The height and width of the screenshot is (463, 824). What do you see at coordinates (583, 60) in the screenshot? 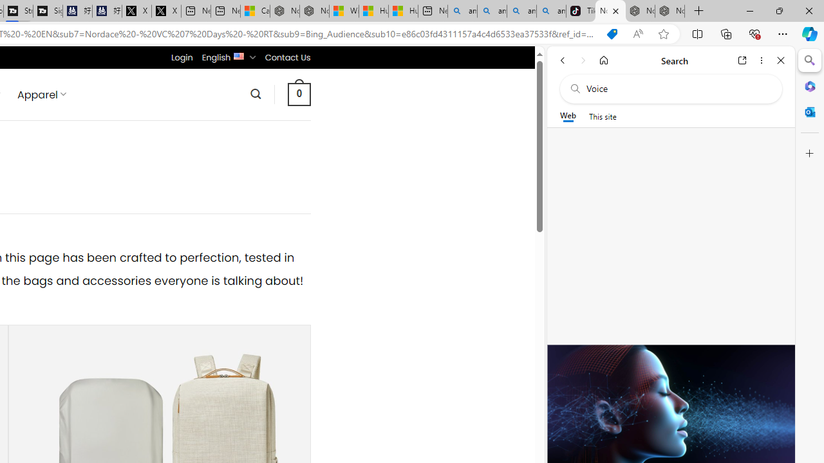
I see `Forward` at bounding box center [583, 60].